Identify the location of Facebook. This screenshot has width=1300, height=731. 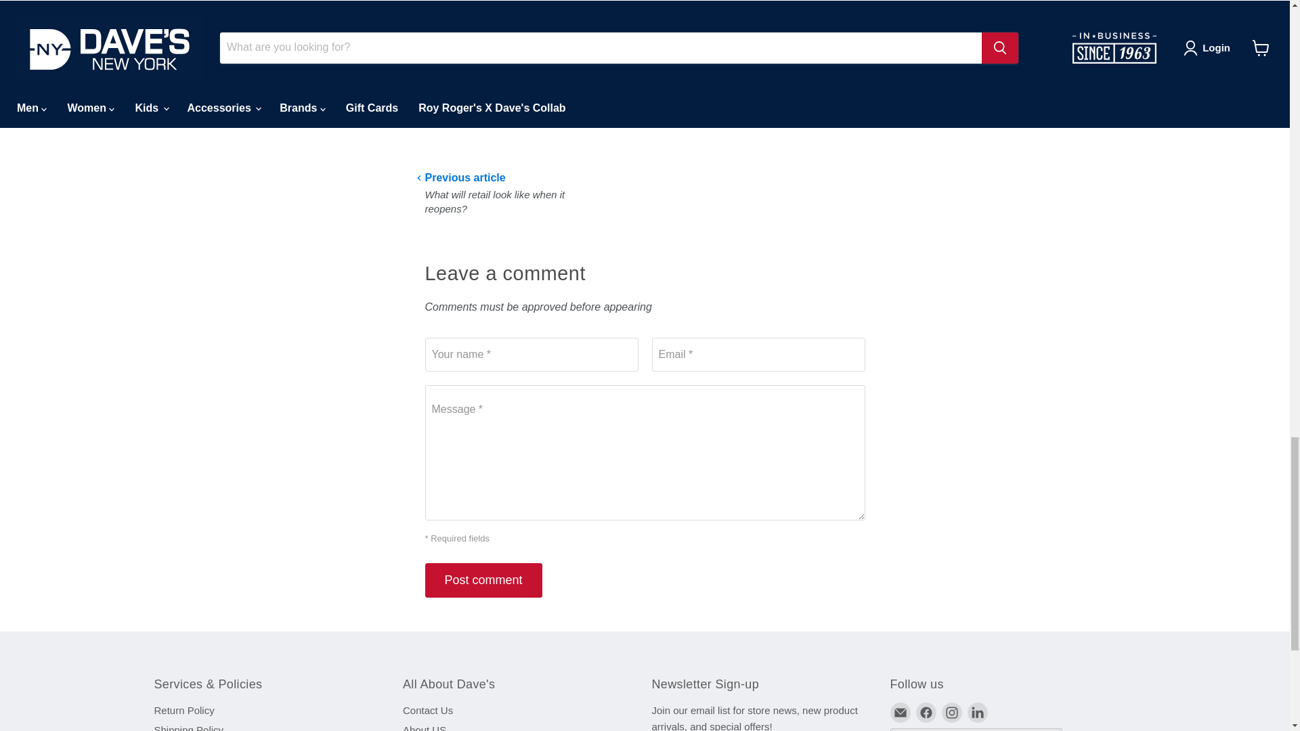
(925, 712).